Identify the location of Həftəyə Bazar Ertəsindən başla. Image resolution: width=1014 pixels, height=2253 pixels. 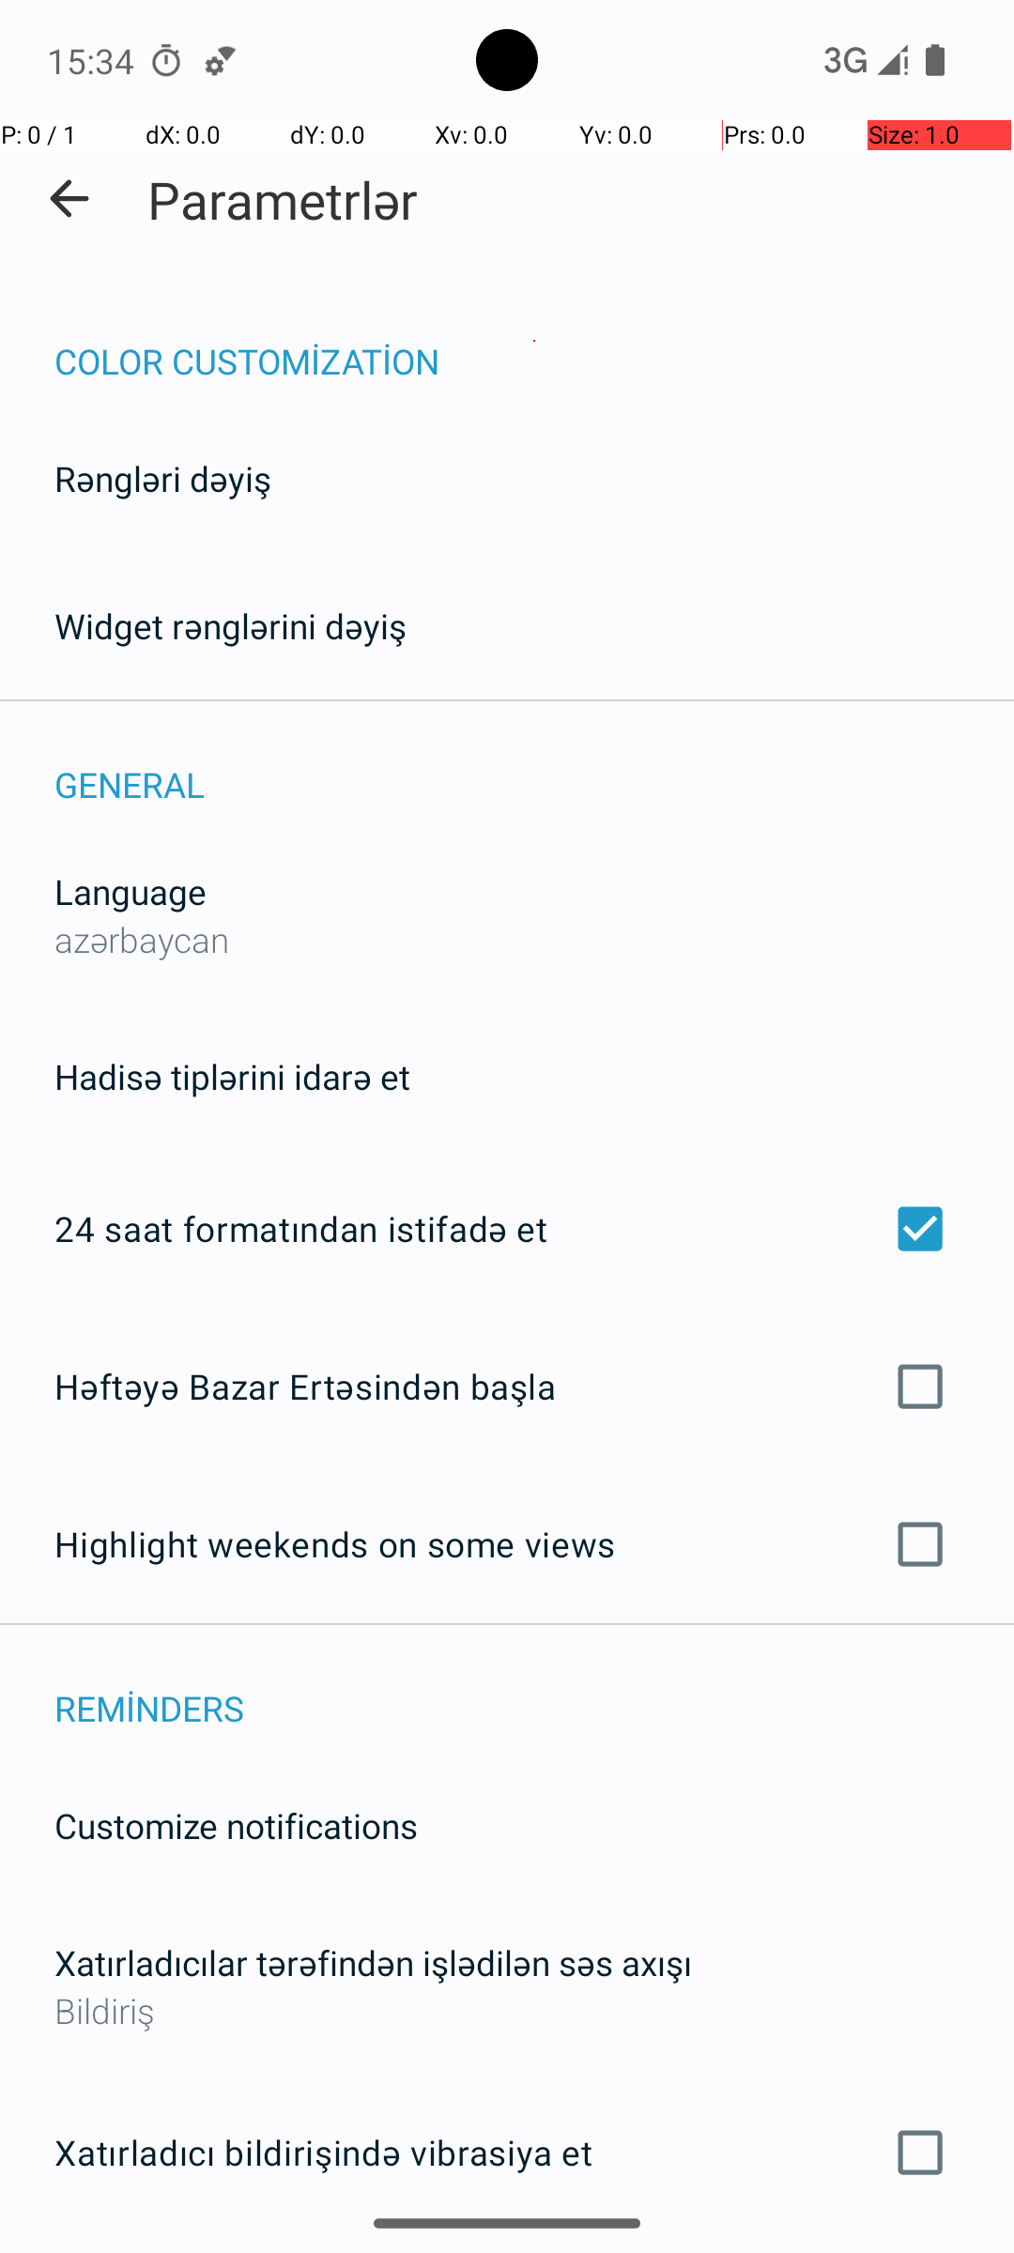
(507, 1386).